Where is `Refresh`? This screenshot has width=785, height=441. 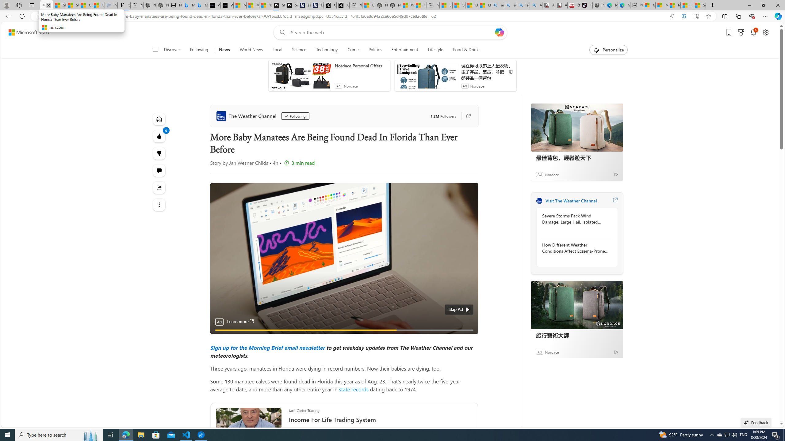
Refresh is located at coordinates (22, 16).